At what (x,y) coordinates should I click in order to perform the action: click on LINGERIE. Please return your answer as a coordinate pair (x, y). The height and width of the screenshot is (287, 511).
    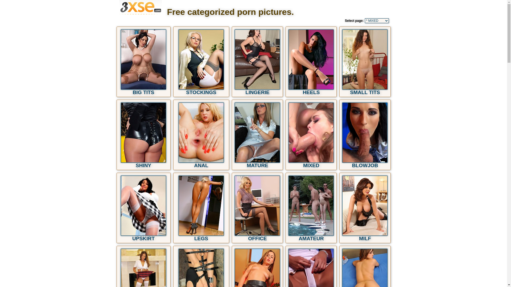
    Looking at the image, I should click on (258, 92).